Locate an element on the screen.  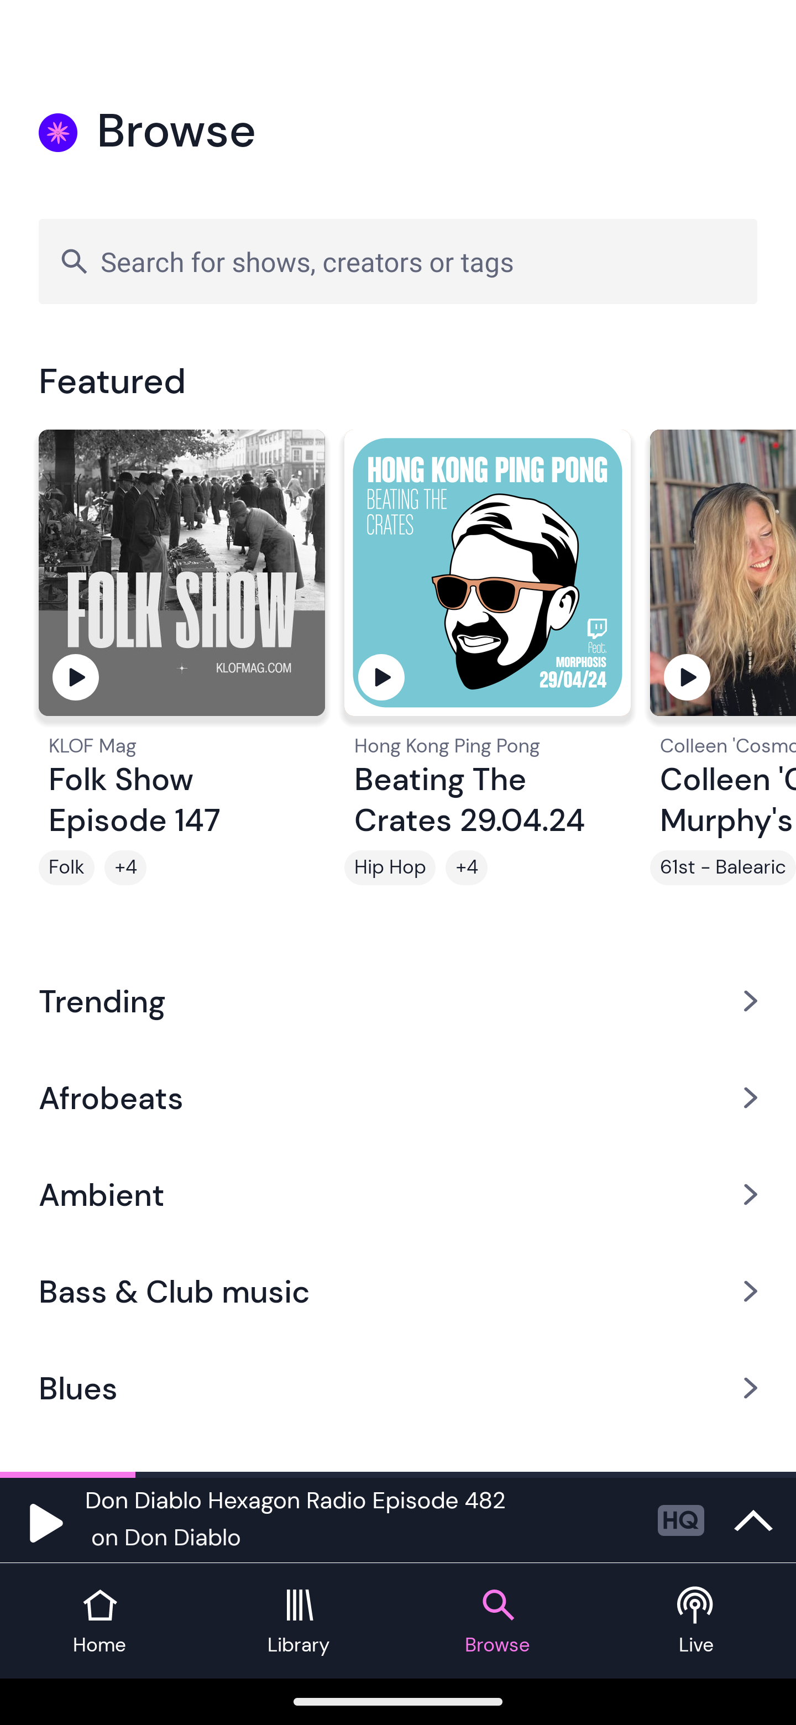
Bass & Club music is located at coordinates (398, 1292).